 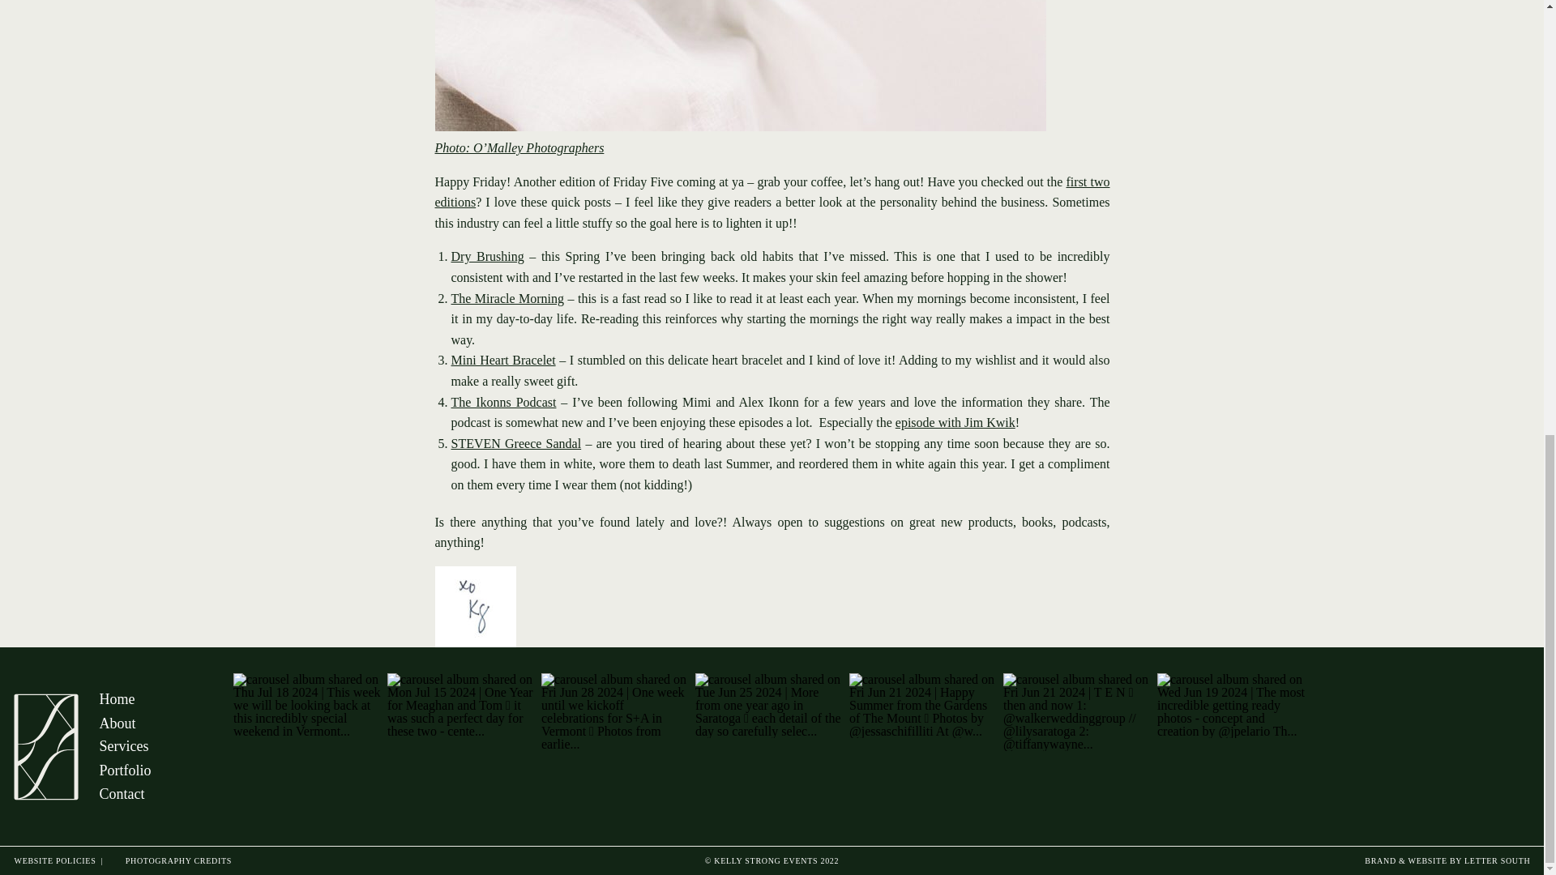 I want to click on Dry Brushing, so click(x=486, y=256).